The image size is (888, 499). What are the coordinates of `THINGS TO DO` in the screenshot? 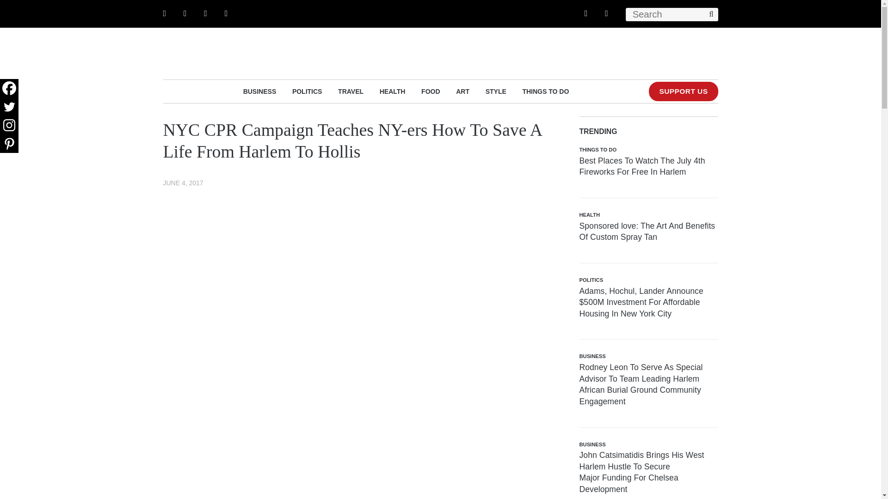 It's located at (545, 91).